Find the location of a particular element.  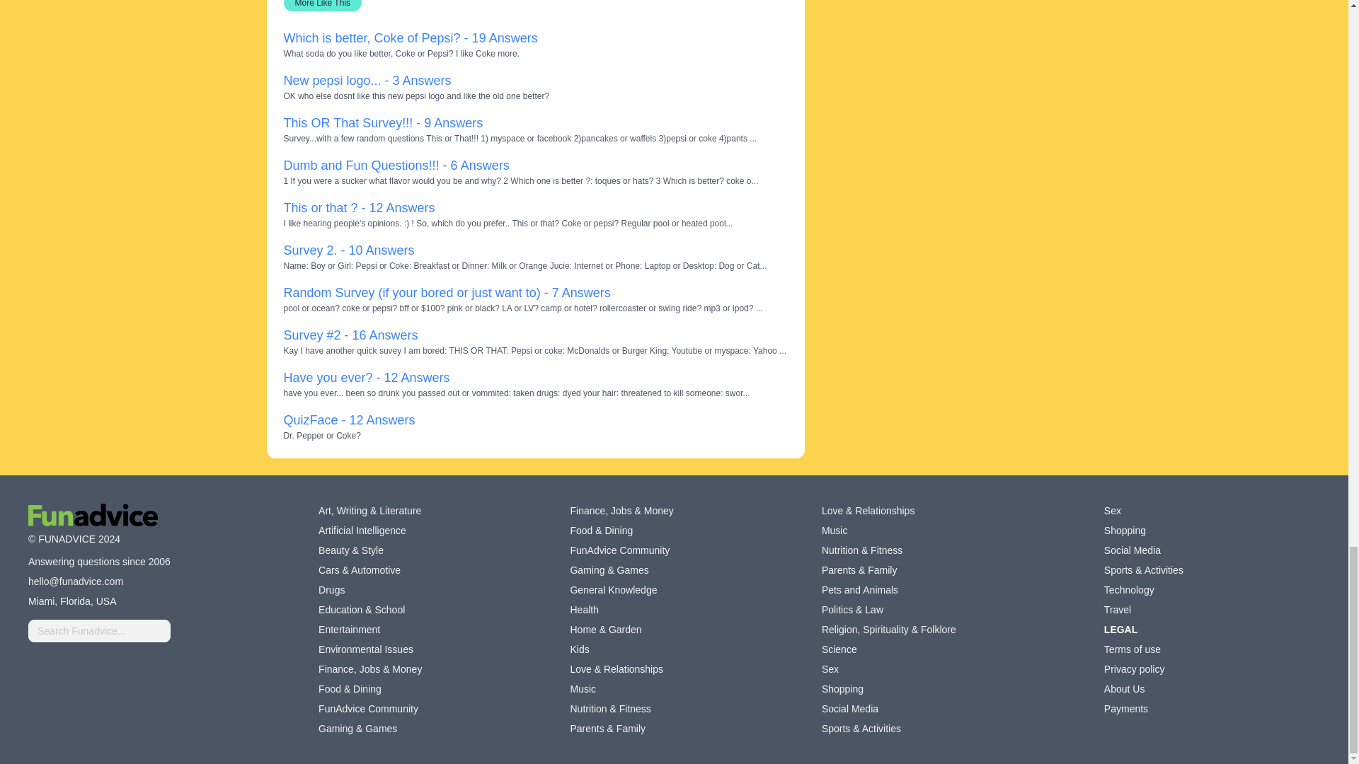

Dumb and Fun Questions!!! - 6 Answers is located at coordinates (395, 166).